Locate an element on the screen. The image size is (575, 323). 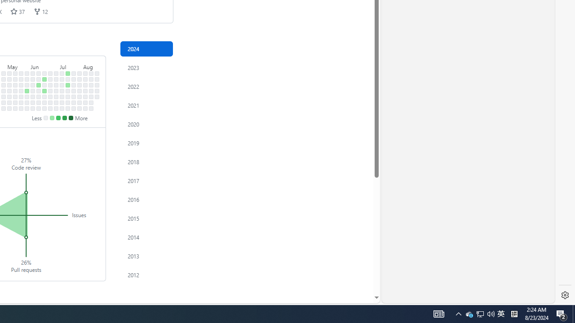
No contributions on July 11th. is located at coordinates (62, 97).